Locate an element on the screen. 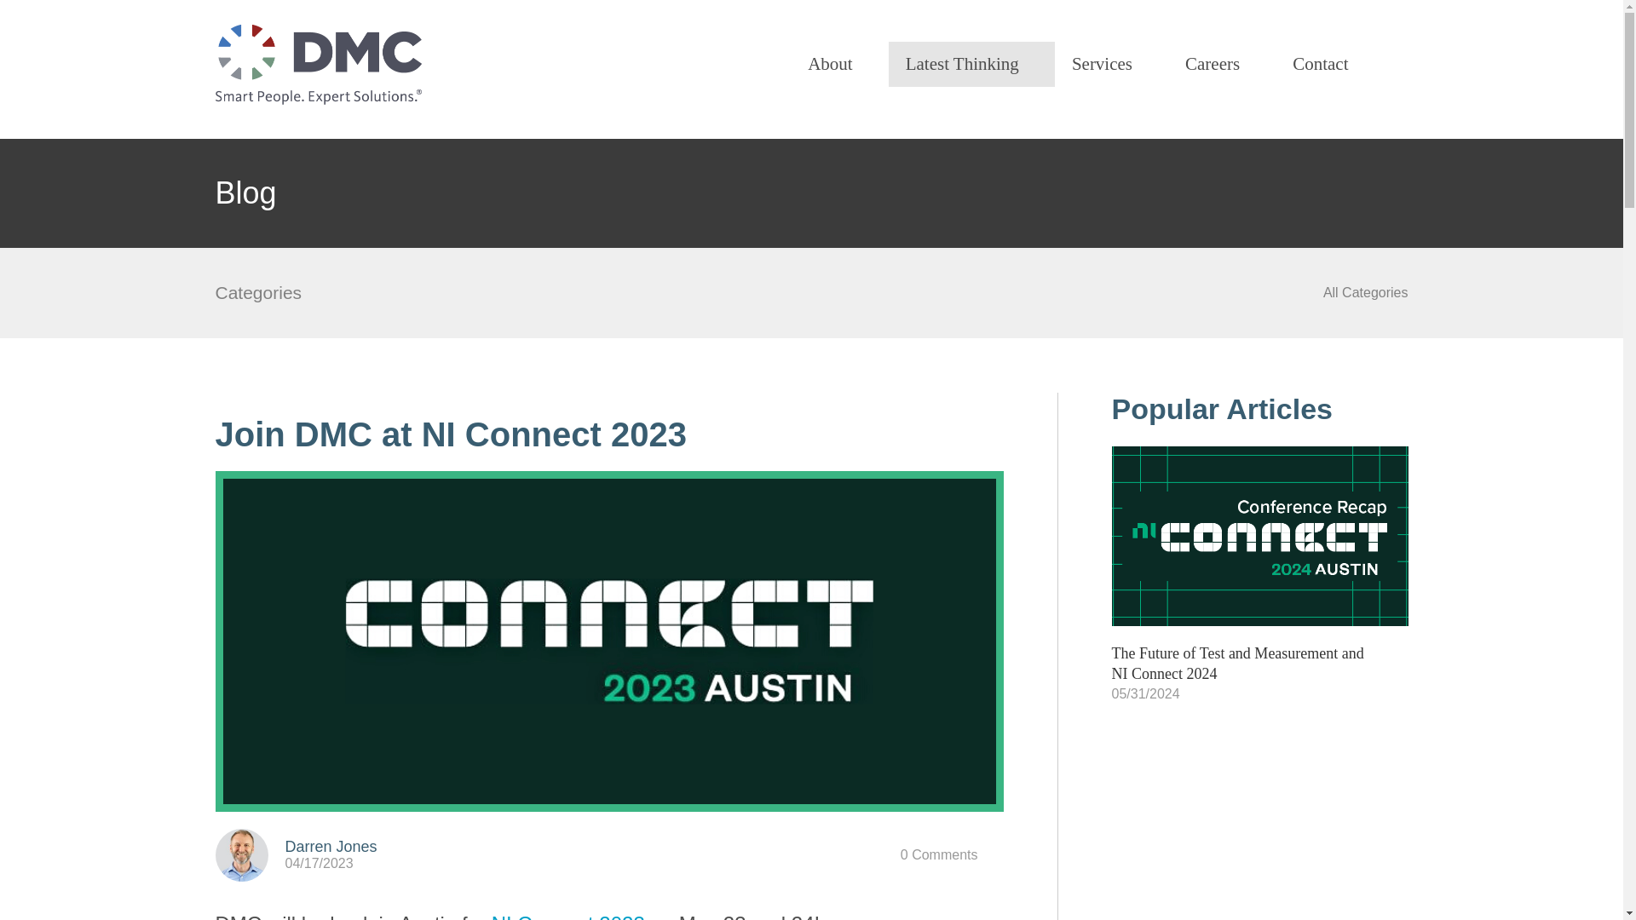 The image size is (1636, 920). Contact is located at coordinates (1318, 63).